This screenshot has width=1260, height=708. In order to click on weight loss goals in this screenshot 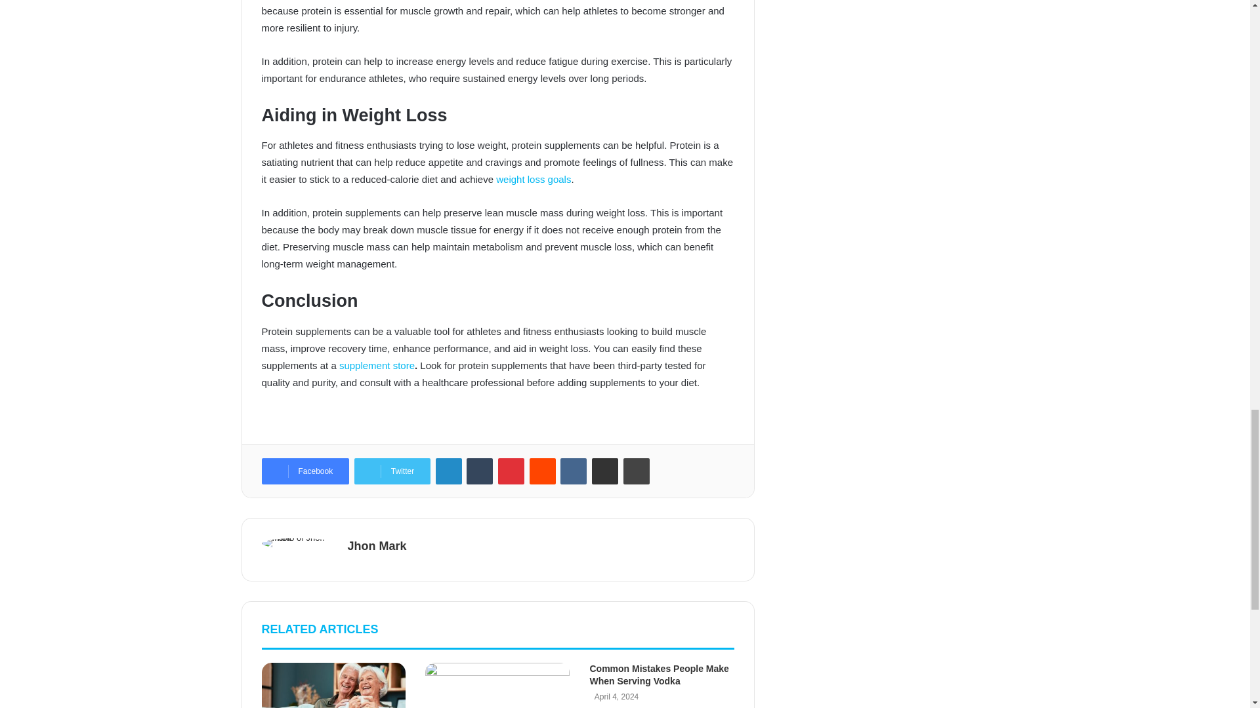, I will do `click(533, 178)`.